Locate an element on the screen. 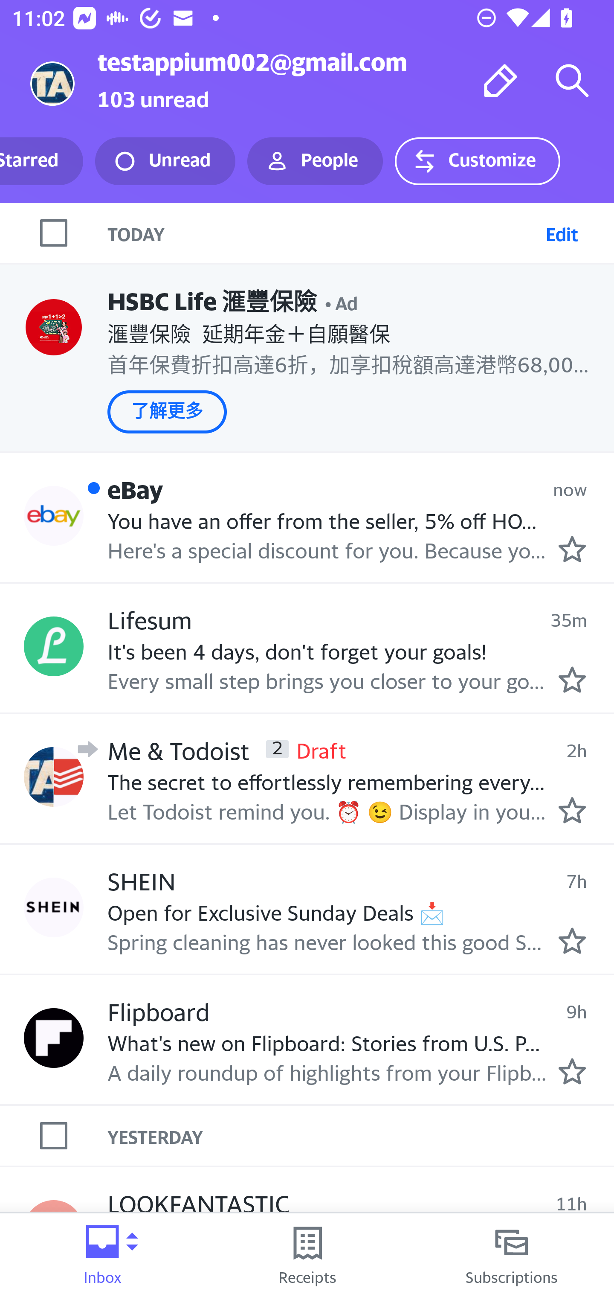  Mark as starred. is located at coordinates (572, 810).